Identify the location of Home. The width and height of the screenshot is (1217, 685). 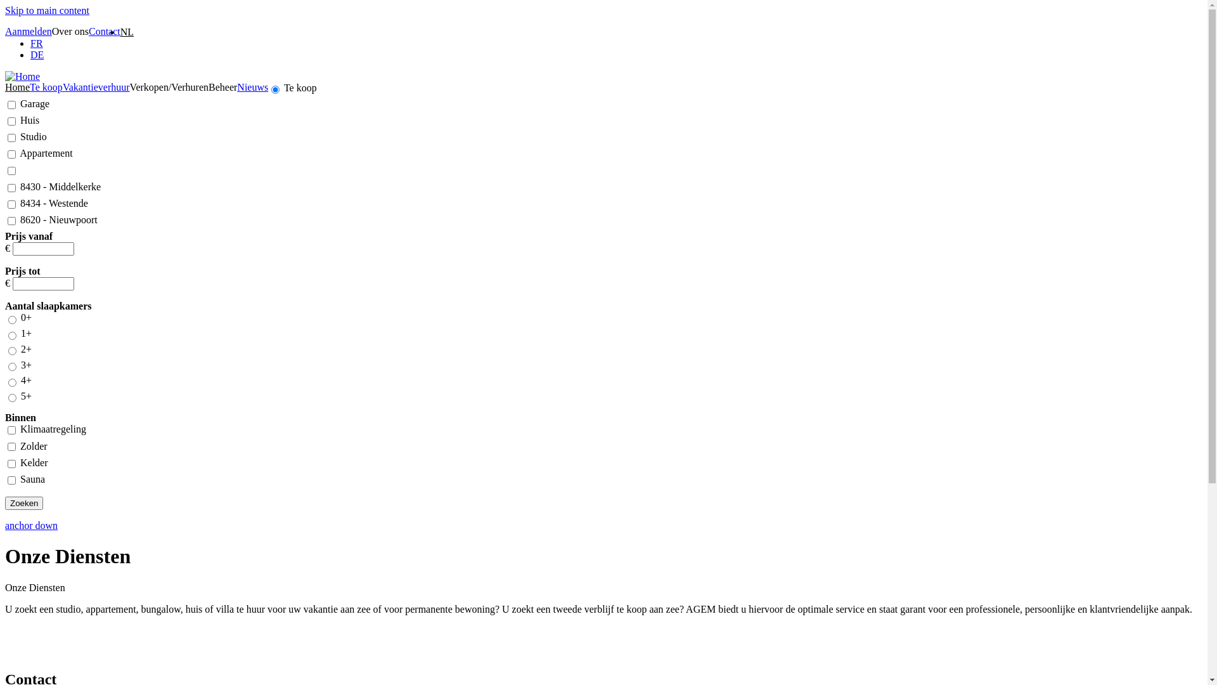
(18, 88).